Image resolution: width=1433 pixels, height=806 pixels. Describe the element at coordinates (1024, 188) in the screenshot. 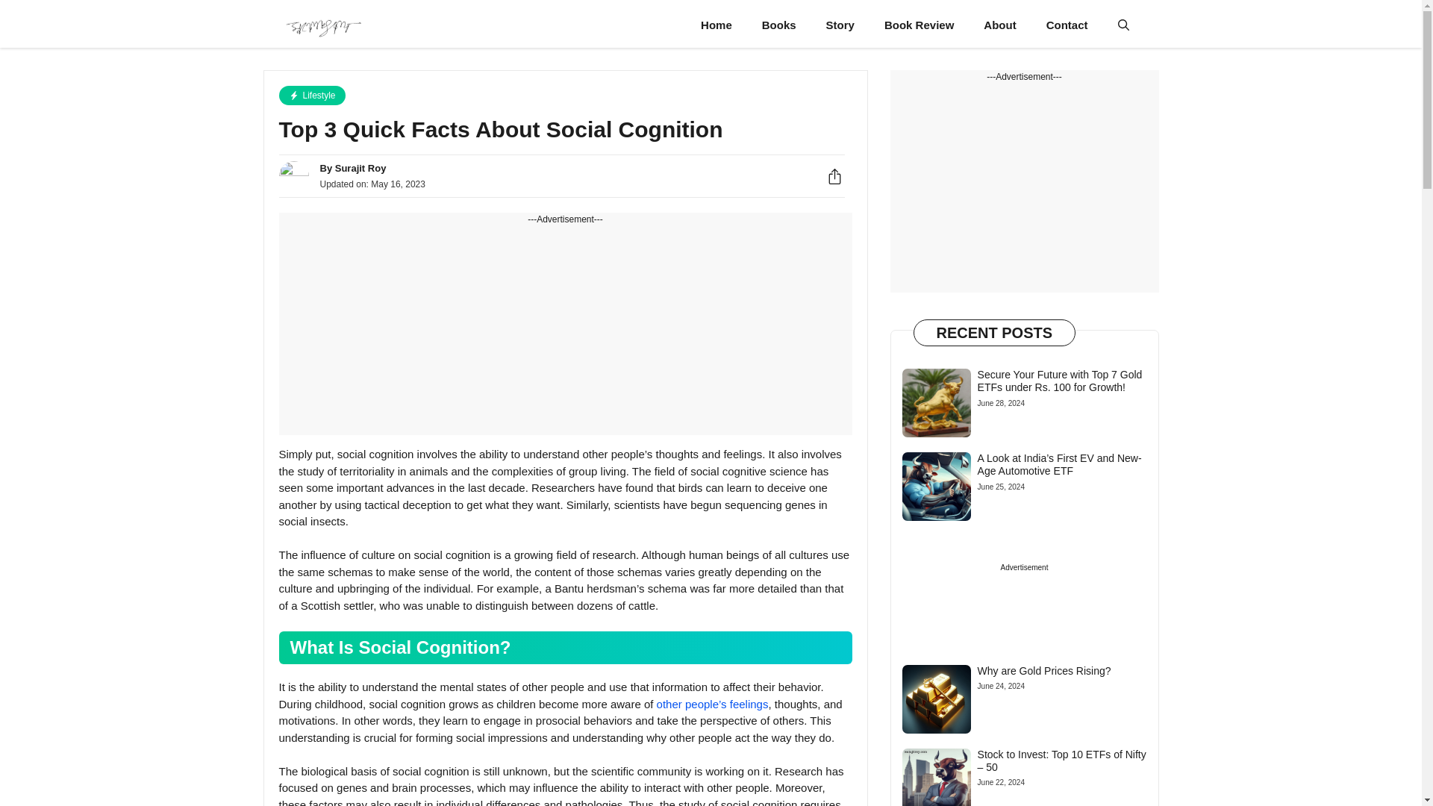

I see `Advertisement` at that location.